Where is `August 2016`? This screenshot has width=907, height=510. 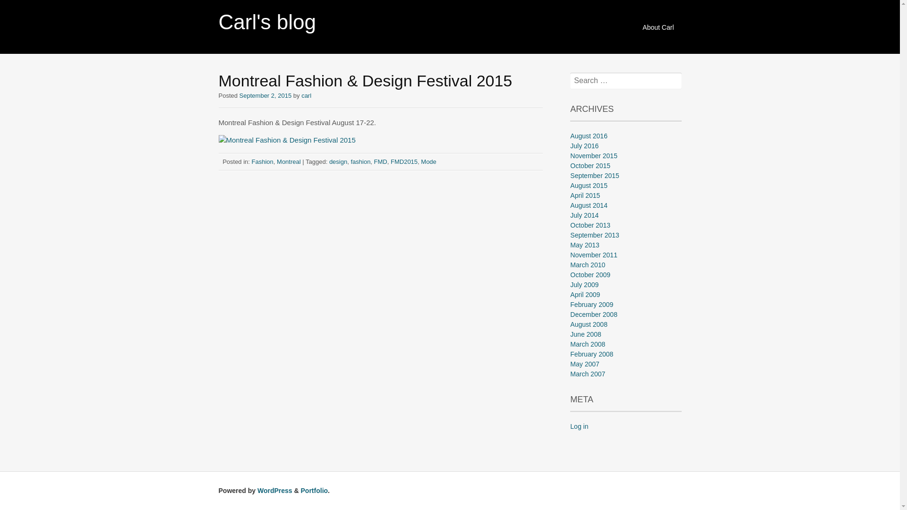
August 2016 is located at coordinates (589, 136).